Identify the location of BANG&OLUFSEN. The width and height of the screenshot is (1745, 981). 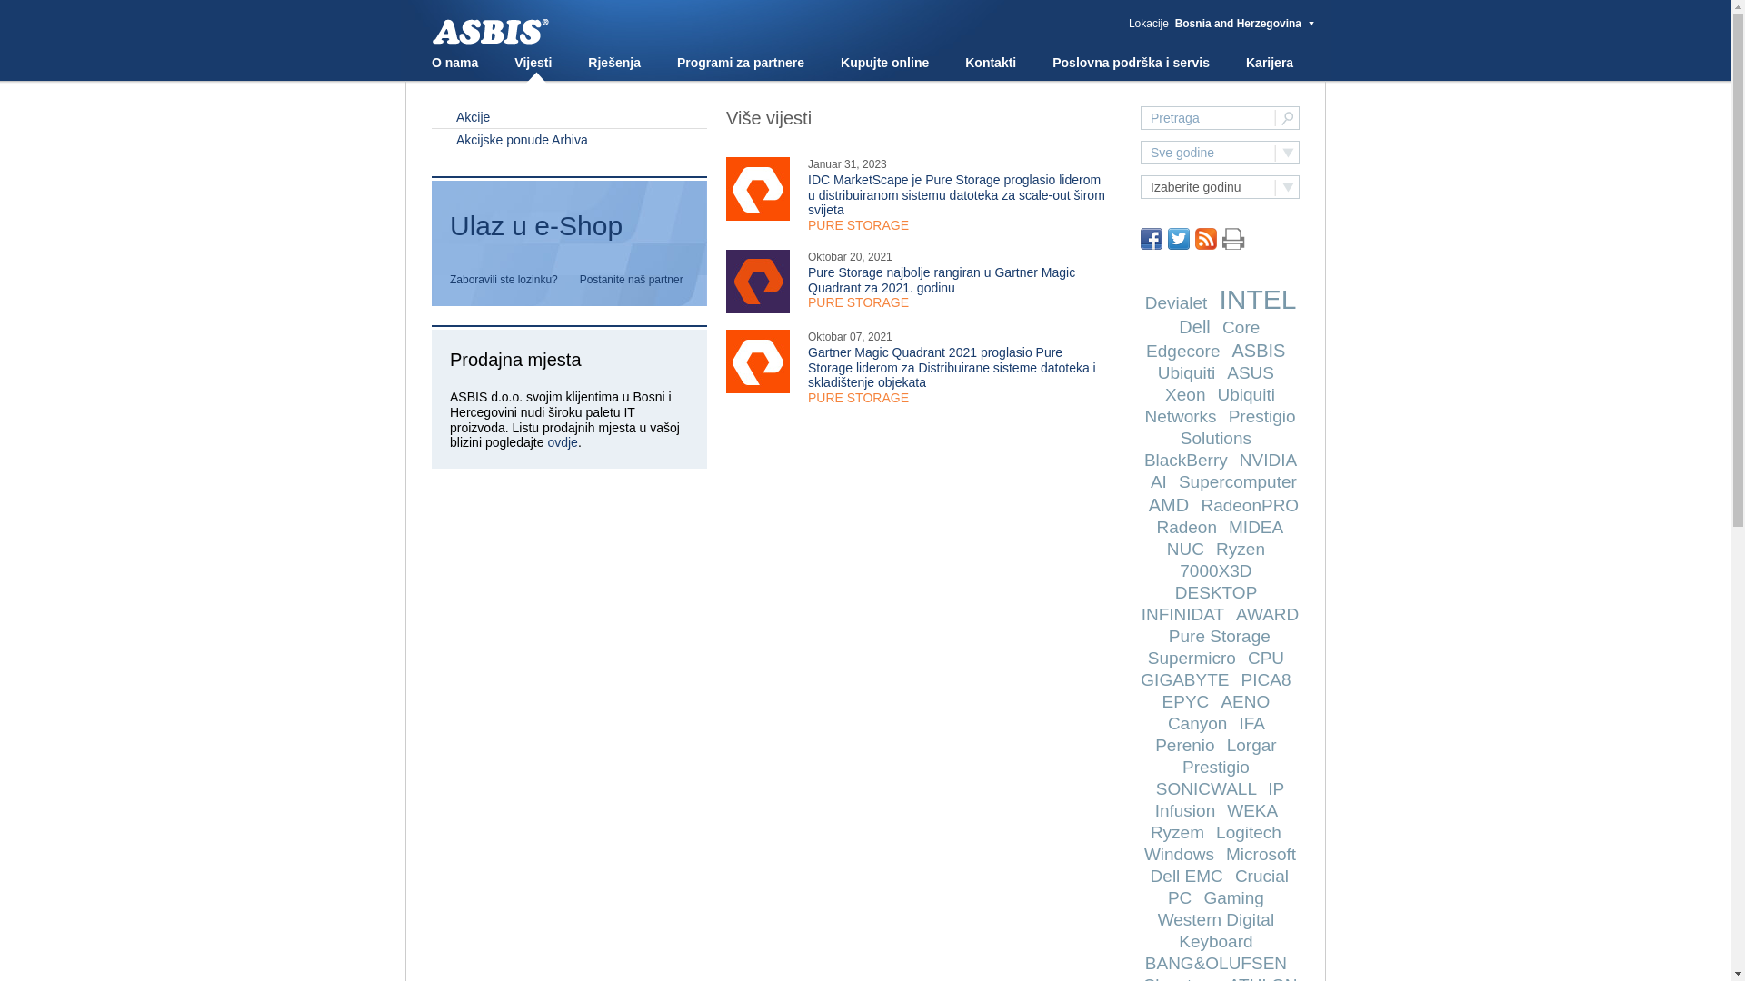
(1216, 963).